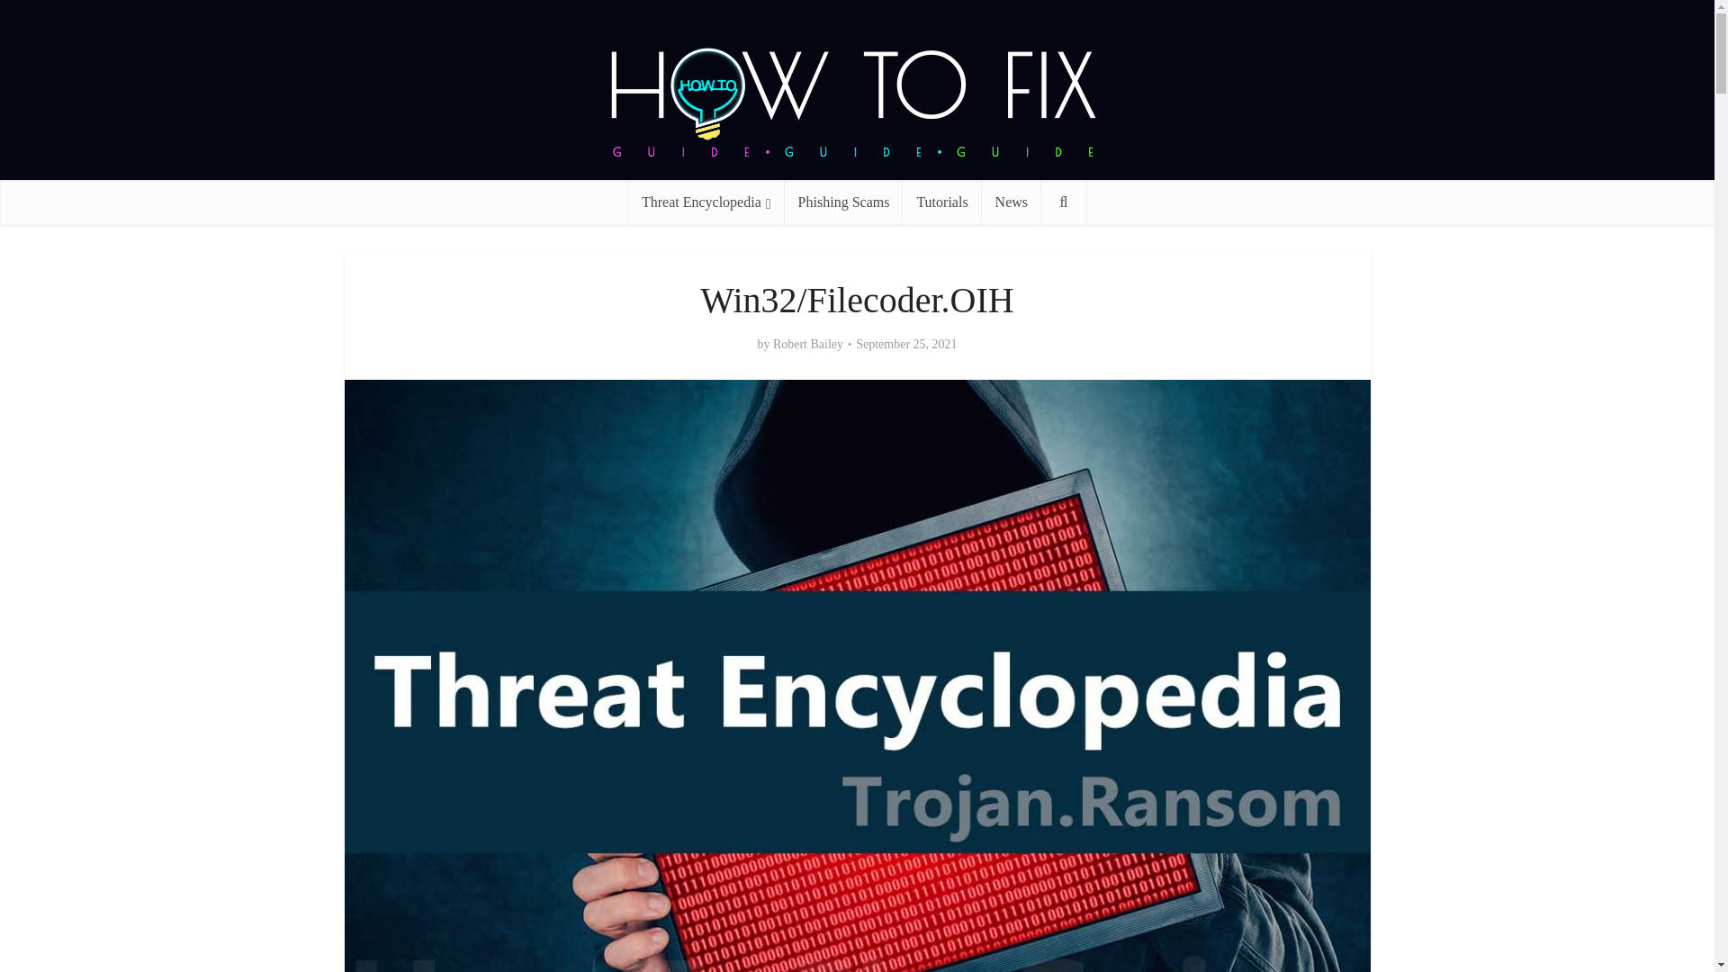  Describe the element at coordinates (1012, 202) in the screenshot. I see `News` at that location.